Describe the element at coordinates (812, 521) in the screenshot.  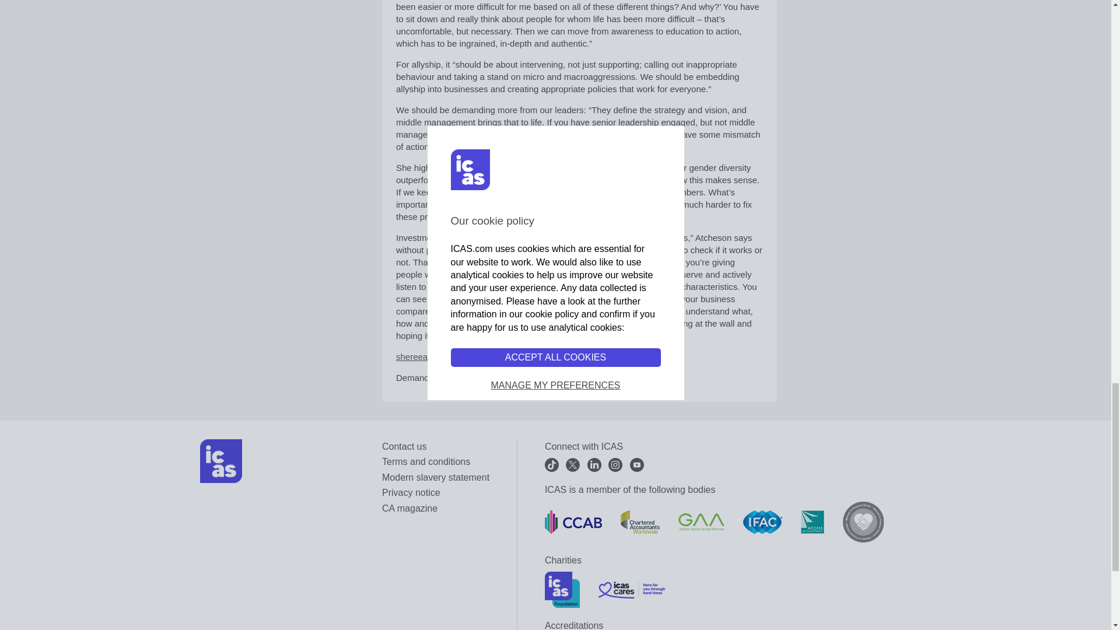
I see `Access Accountancy` at that location.